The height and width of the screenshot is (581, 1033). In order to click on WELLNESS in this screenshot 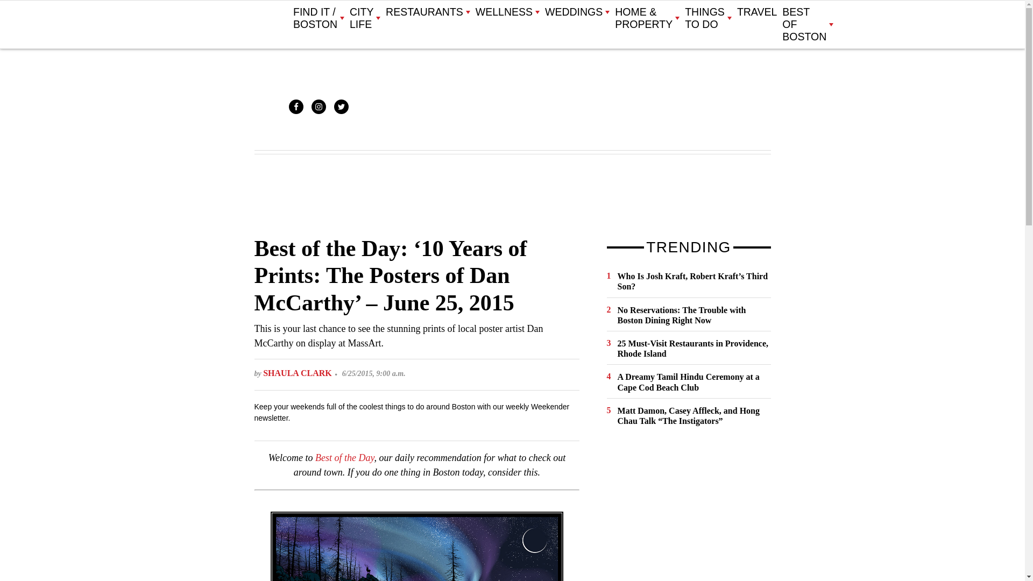, I will do `click(507, 12)`.